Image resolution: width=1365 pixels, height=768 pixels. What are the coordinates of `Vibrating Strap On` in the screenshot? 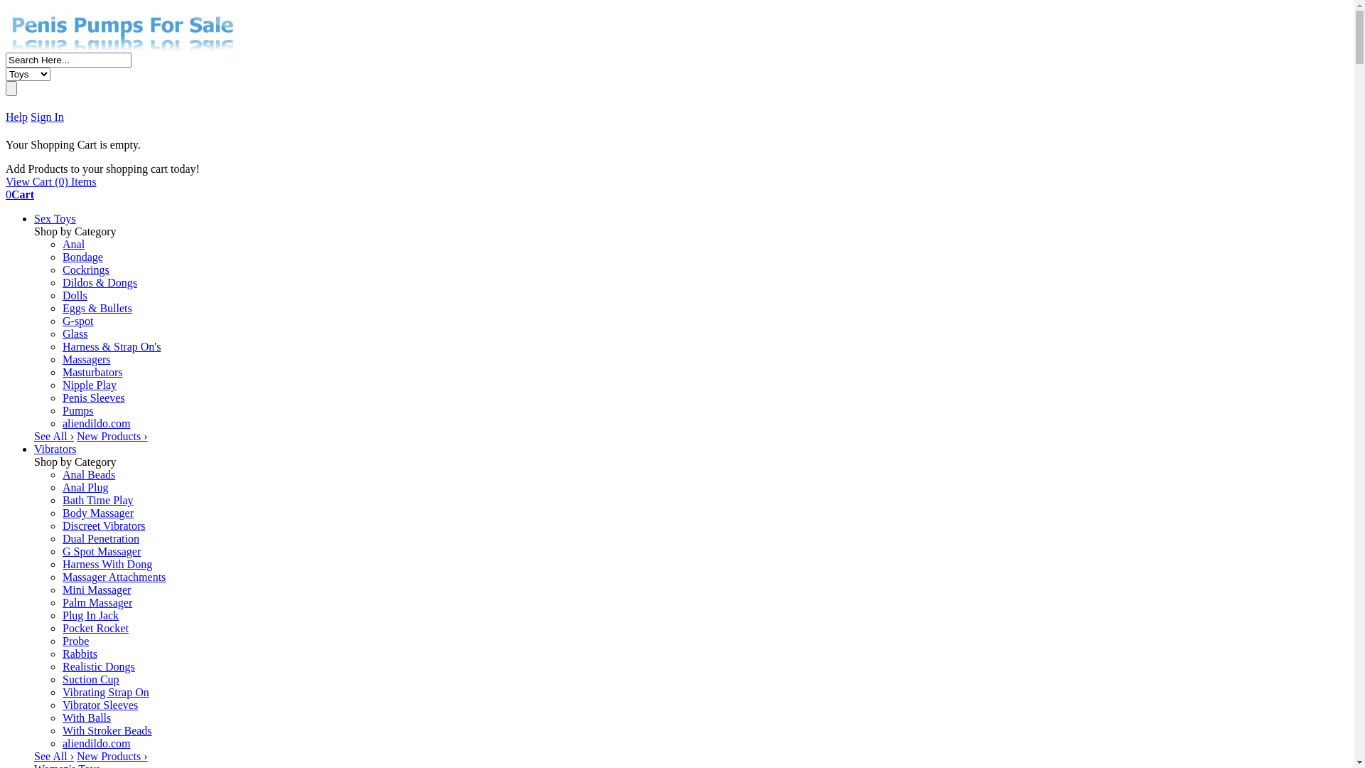 It's located at (106, 693).